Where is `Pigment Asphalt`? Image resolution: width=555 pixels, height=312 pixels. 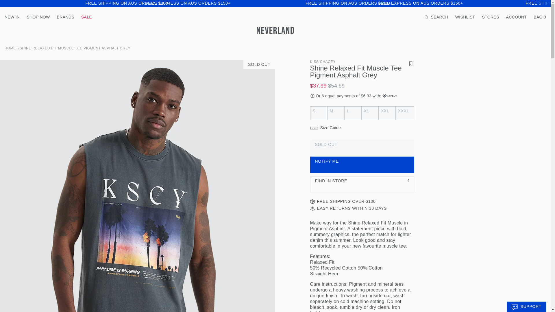
Pigment Asphalt is located at coordinates (313, 106).